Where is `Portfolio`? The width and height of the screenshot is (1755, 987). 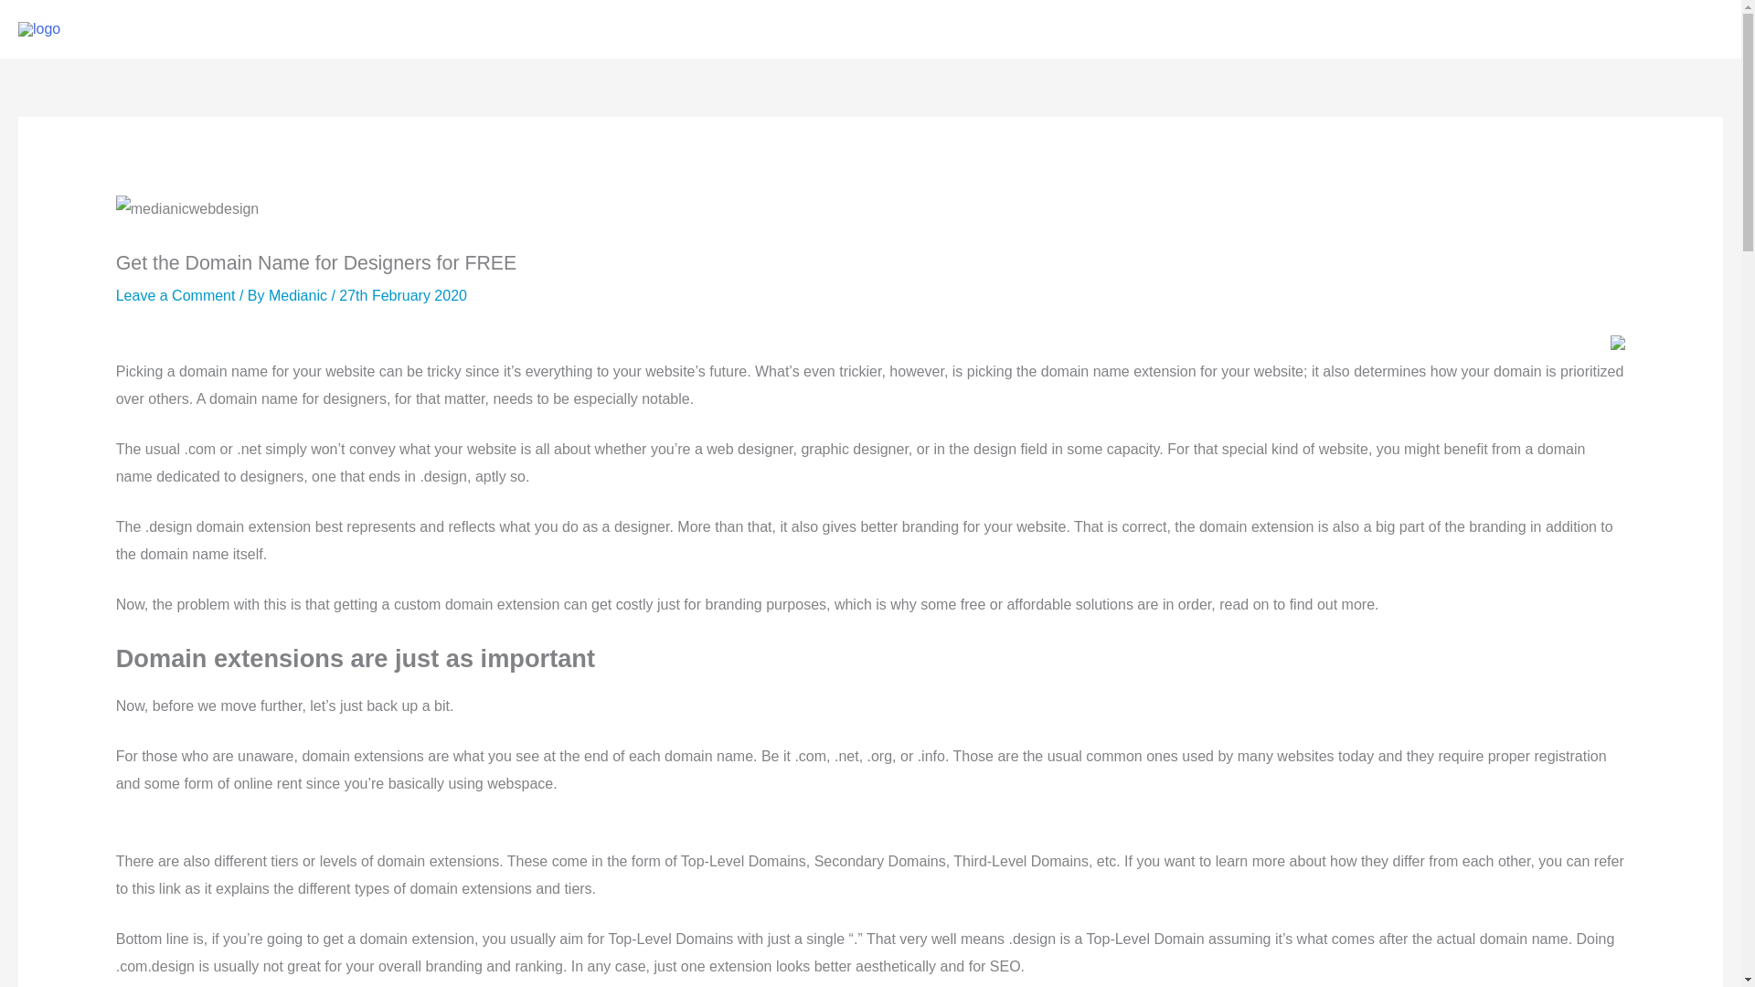
Portfolio is located at coordinates (1420, 29).